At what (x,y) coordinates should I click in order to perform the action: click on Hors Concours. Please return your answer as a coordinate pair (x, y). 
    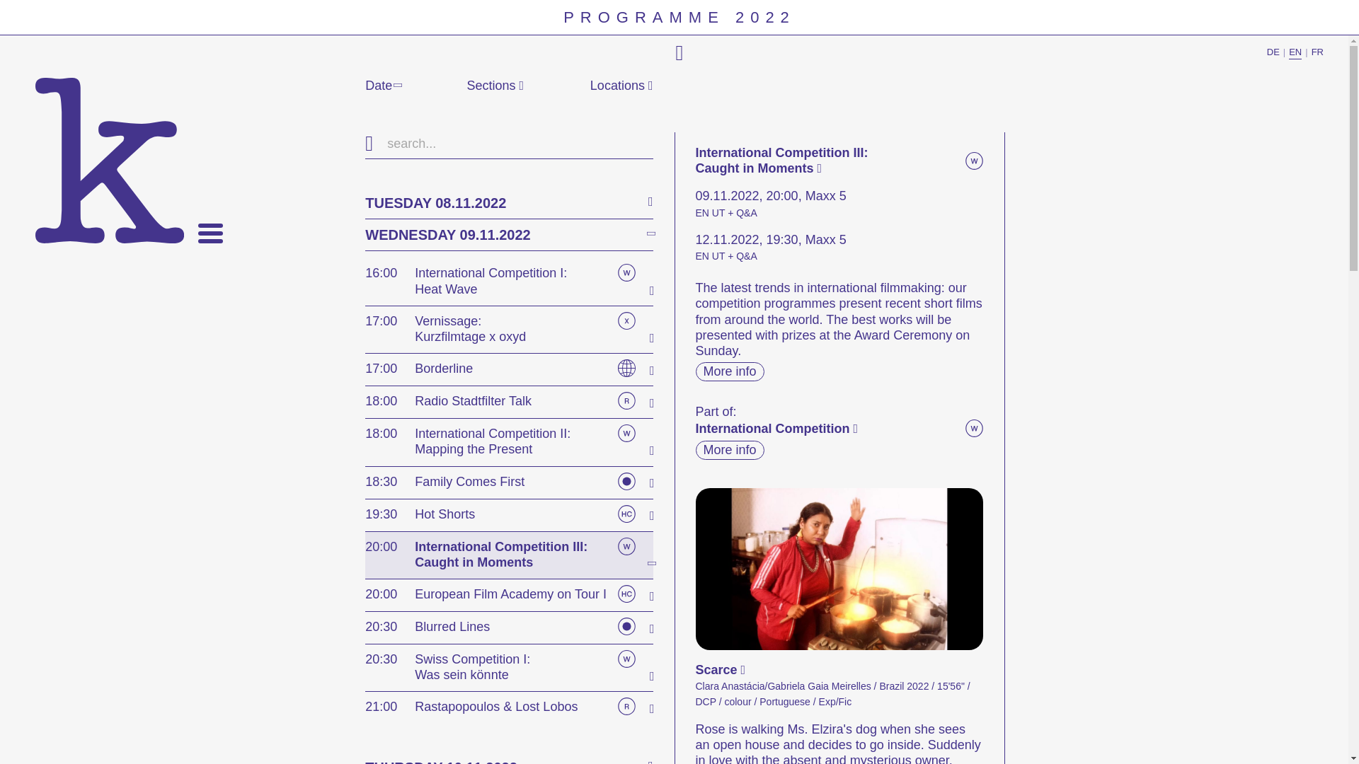
    Looking at the image, I should click on (623, 514).